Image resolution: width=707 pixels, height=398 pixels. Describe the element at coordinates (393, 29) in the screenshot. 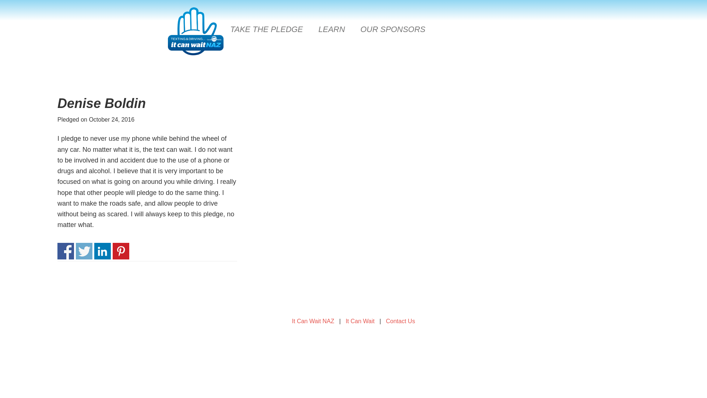

I see `OUR SPONSORS` at that location.